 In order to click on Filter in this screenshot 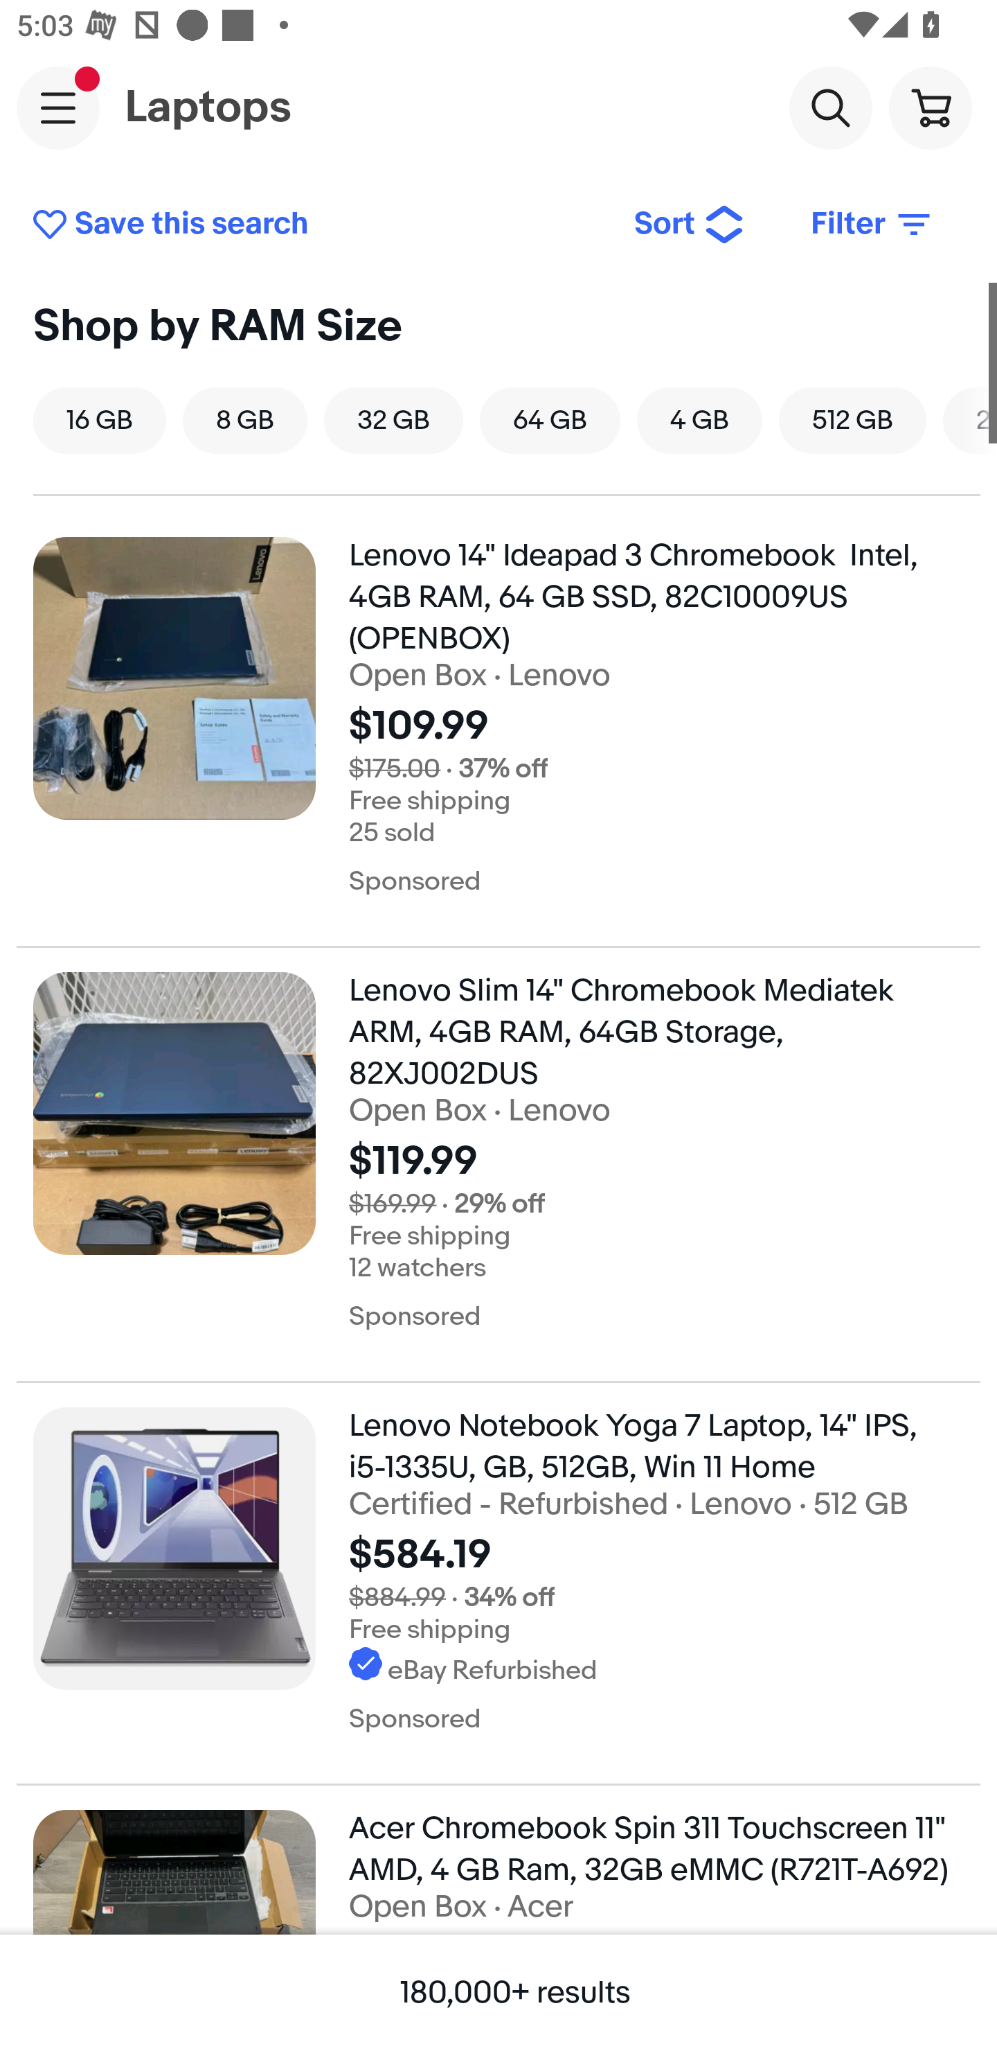, I will do `click(872, 225)`.